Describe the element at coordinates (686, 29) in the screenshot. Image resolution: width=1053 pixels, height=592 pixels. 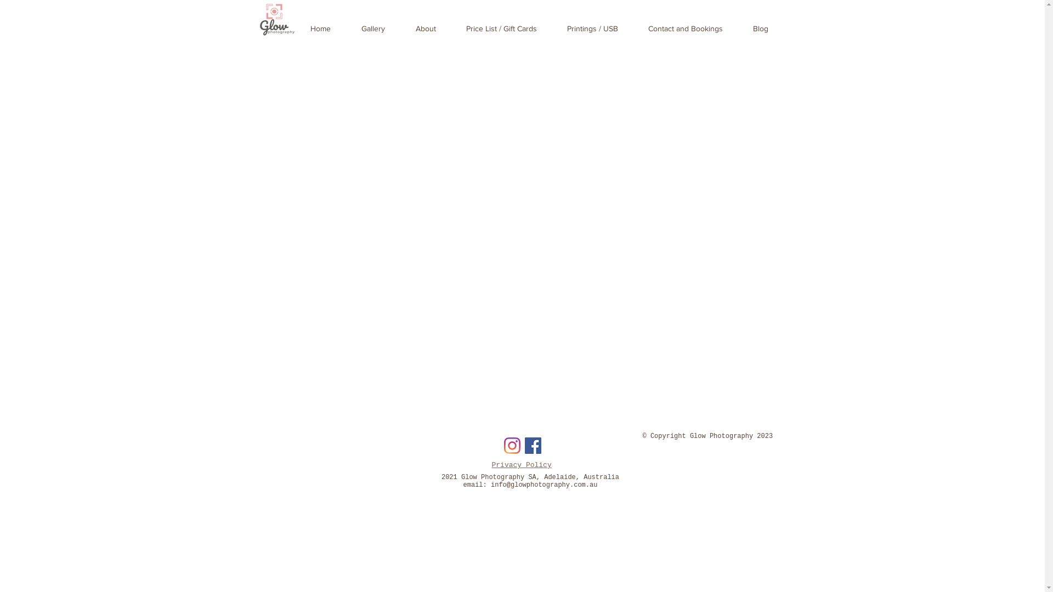
I see `Contact and Bookings` at that location.